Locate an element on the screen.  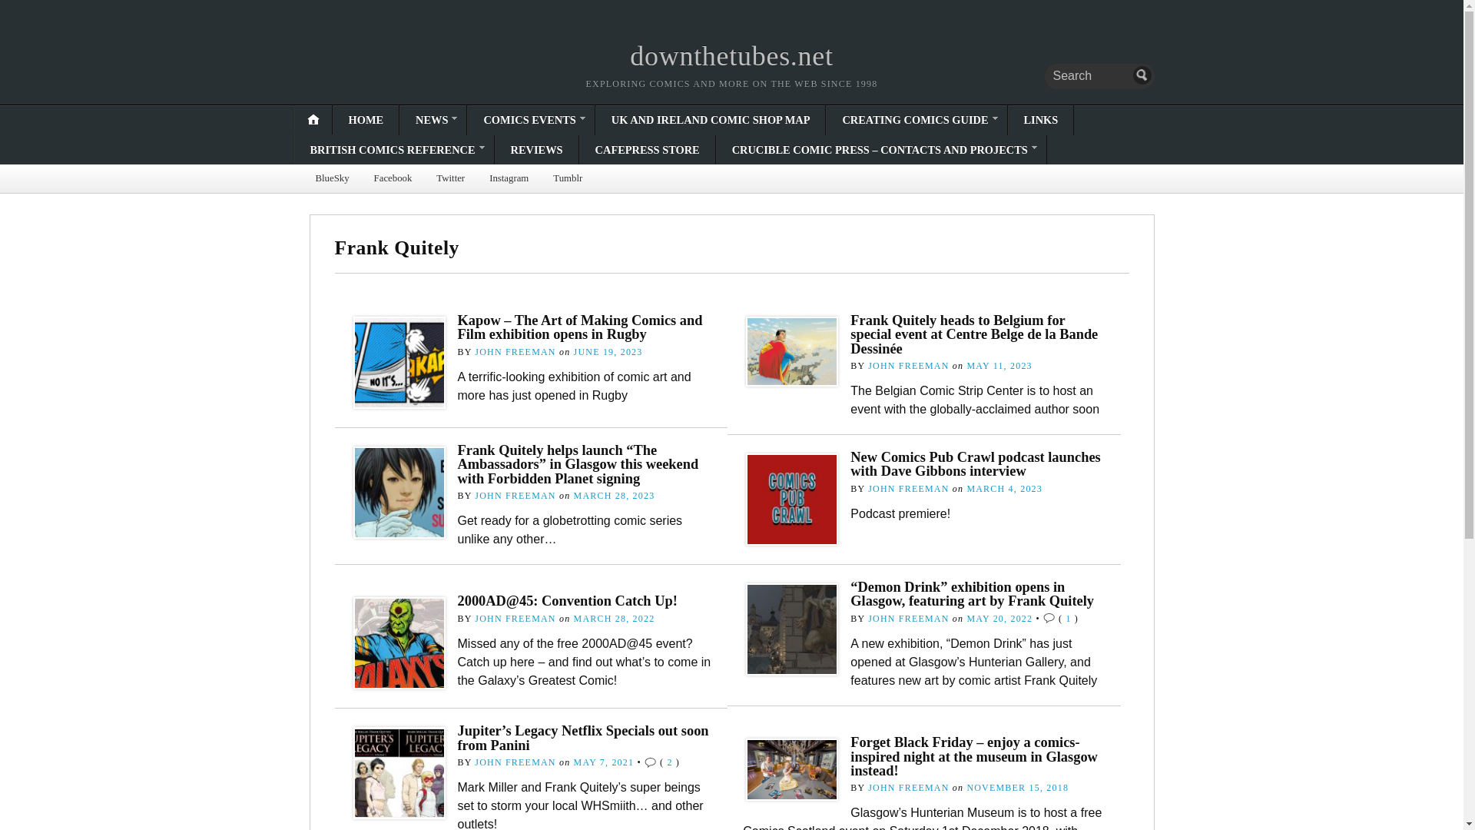
downthetubes.net is located at coordinates (731, 55).